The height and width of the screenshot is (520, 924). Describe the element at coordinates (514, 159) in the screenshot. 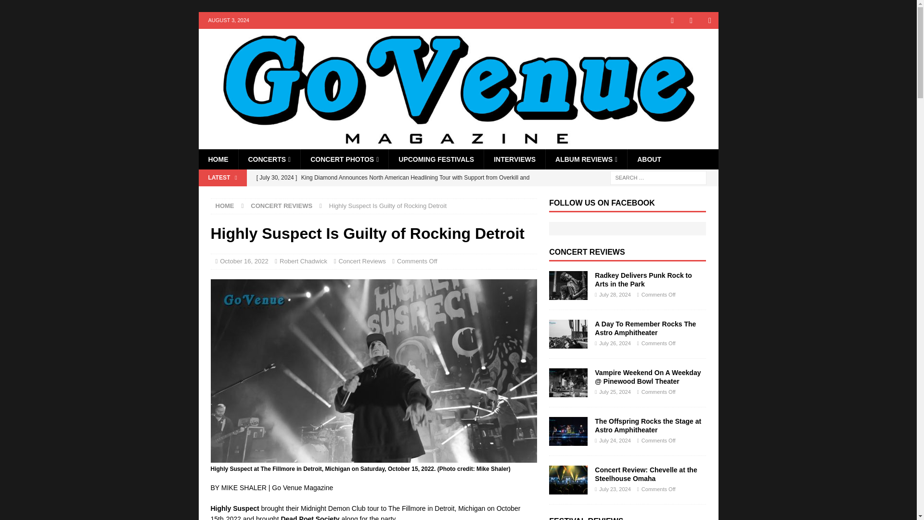

I see `INTERVIEWS` at that location.